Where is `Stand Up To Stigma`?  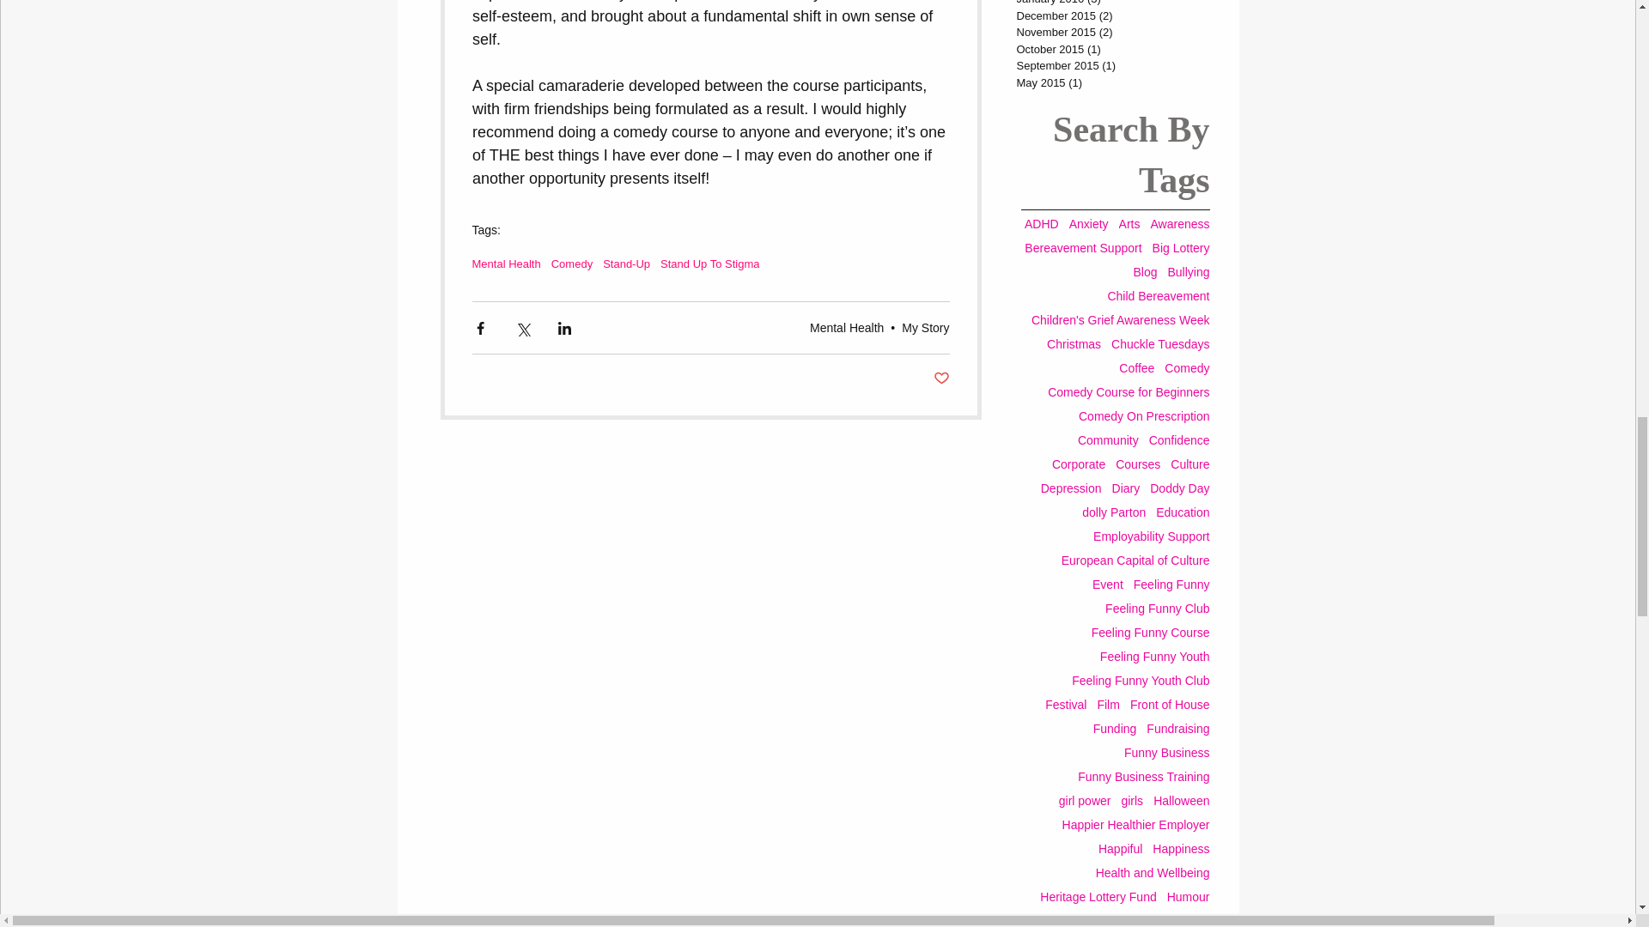 Stand Up To Stigma is located at coordinates (709, 264).